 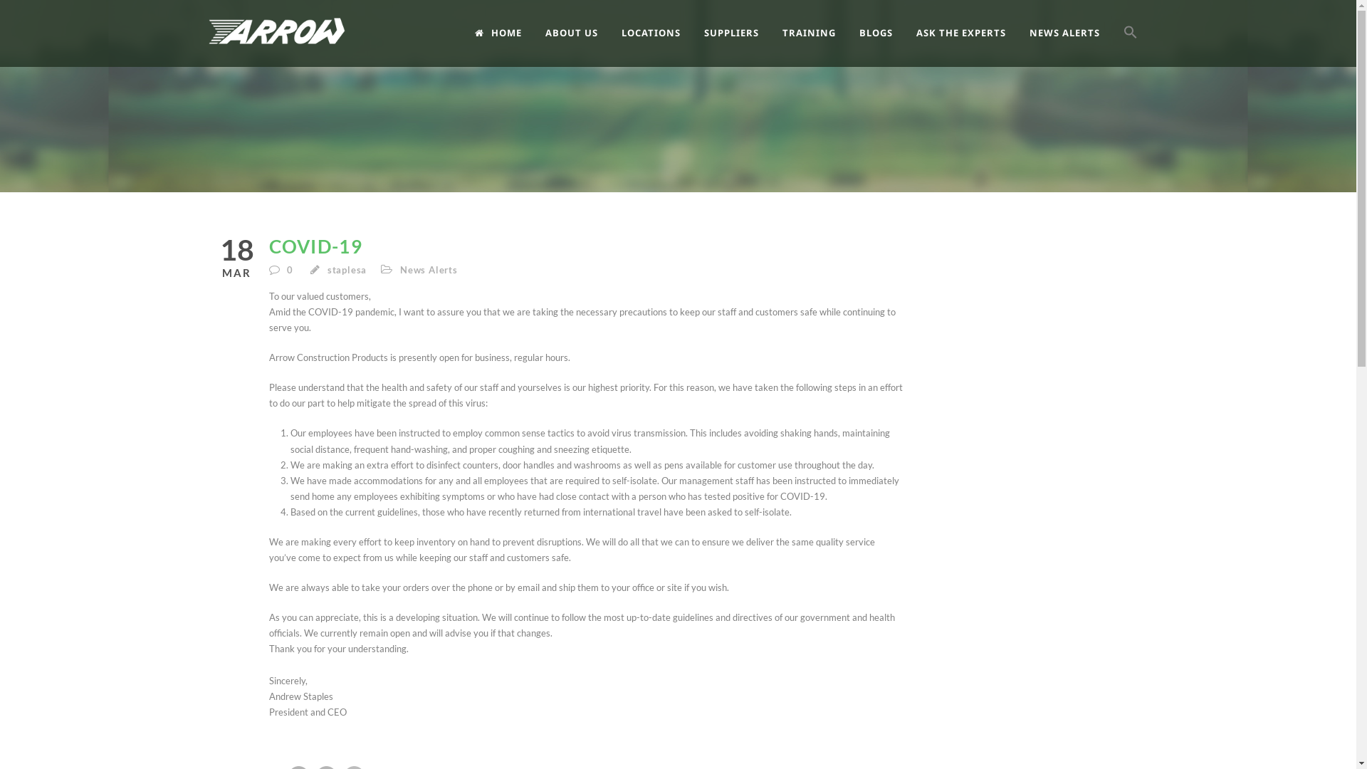 What do you see at coordinates (662, 45) in the screenshot?
I see `LOCATIONS` at bounding box center [662, 45].